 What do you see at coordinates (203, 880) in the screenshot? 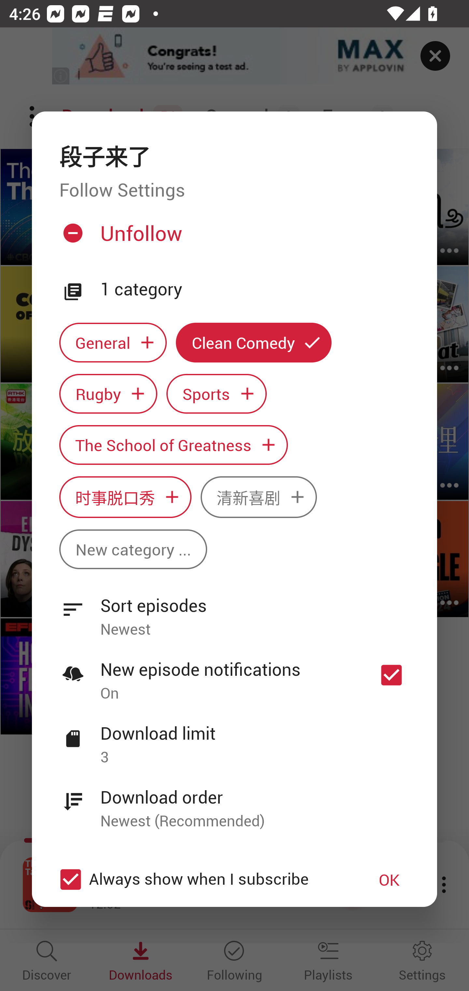
I see `Always show when I subscribe` at bounding box center [203, 880].